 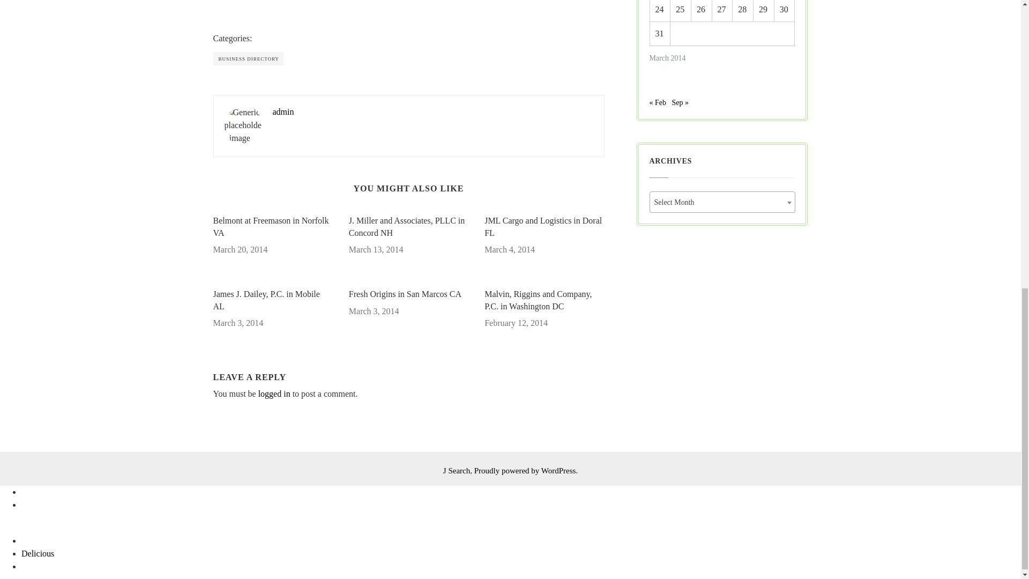 What do you see at coordinates (526, 471) in the screenshot?
I see `Proudly powered by WordPress.` at bounding box center [526, 471].